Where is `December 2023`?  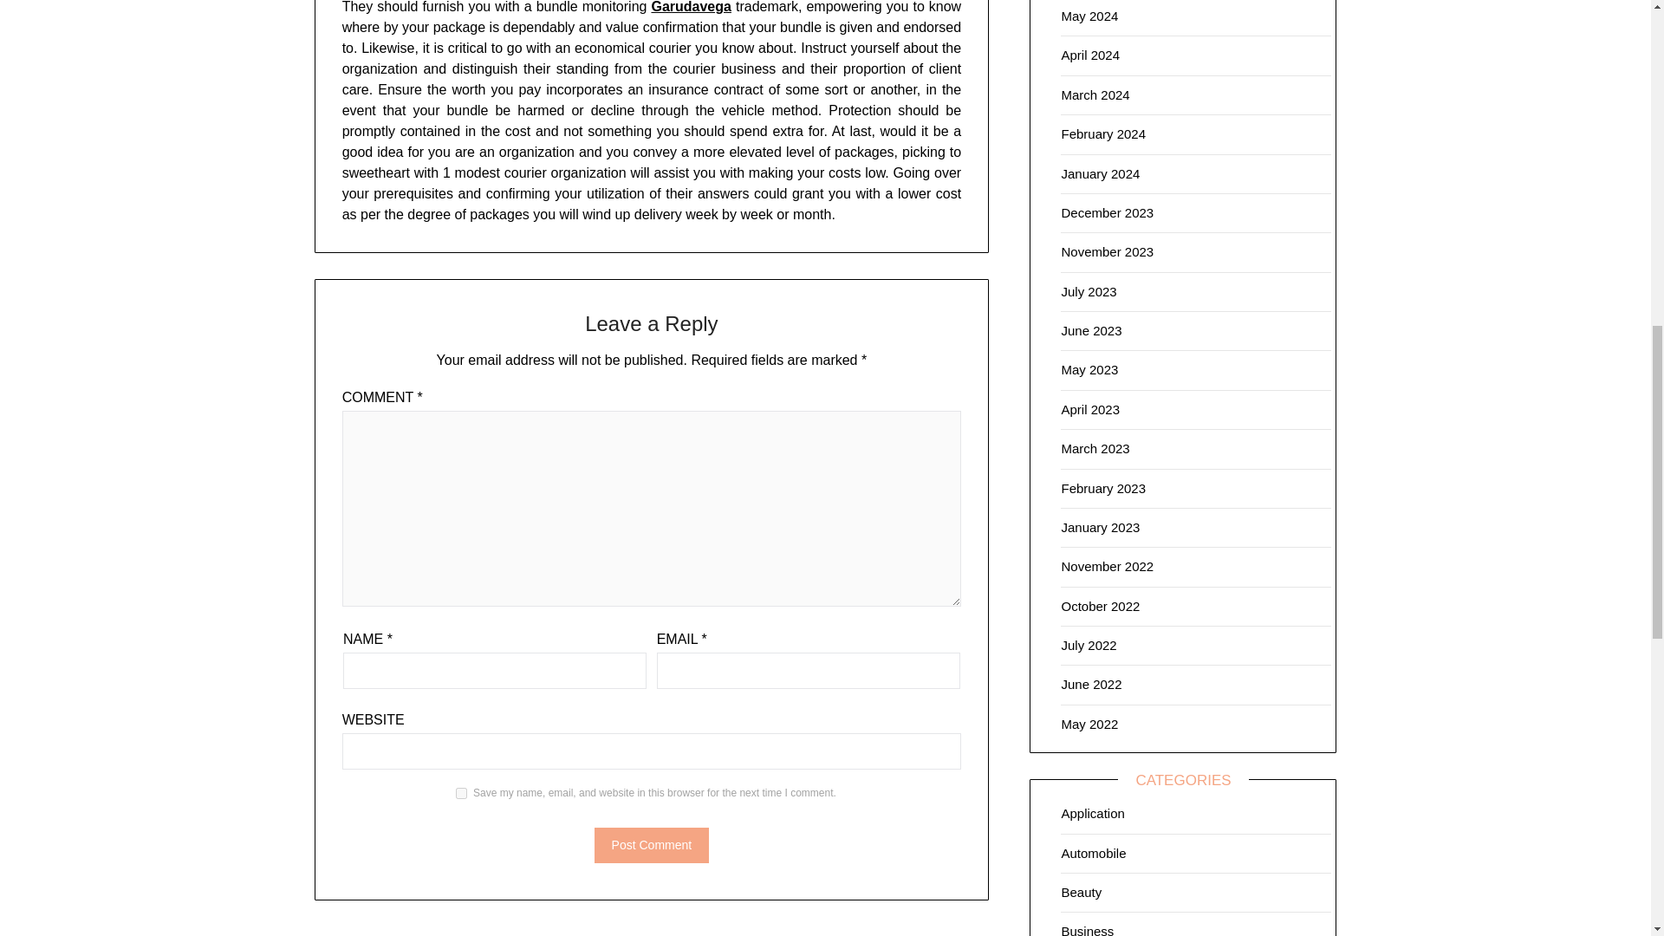
December 2023 is located at coordinates (1107, 211).